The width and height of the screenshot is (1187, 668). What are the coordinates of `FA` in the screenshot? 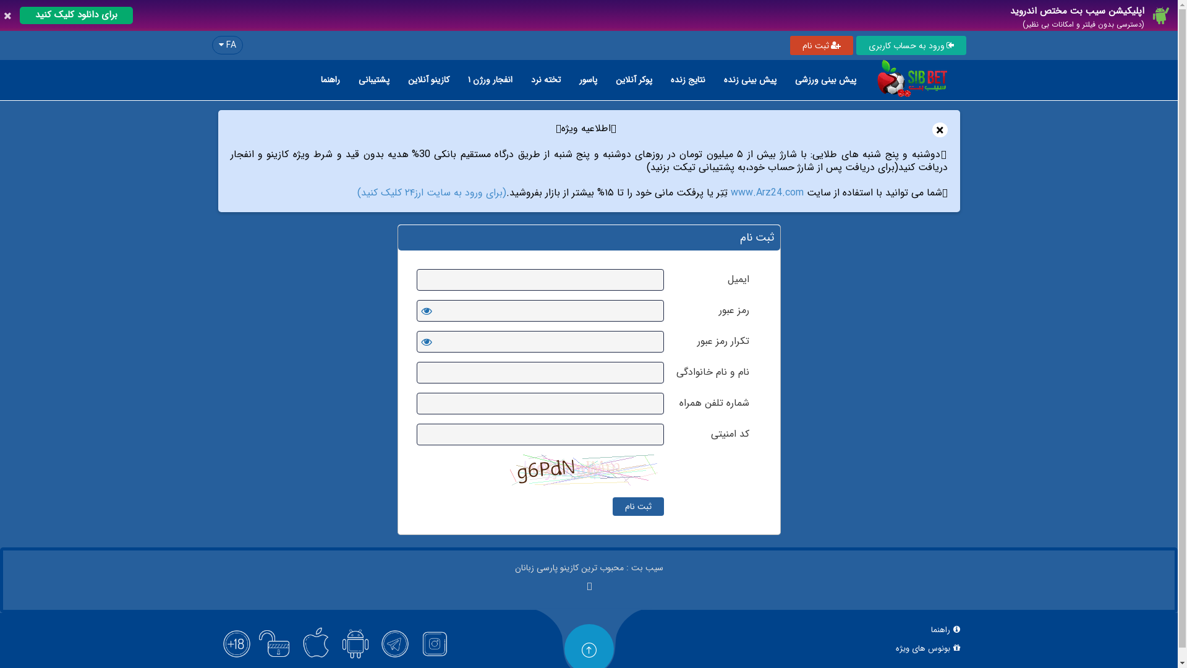 It's located at (227, 45).